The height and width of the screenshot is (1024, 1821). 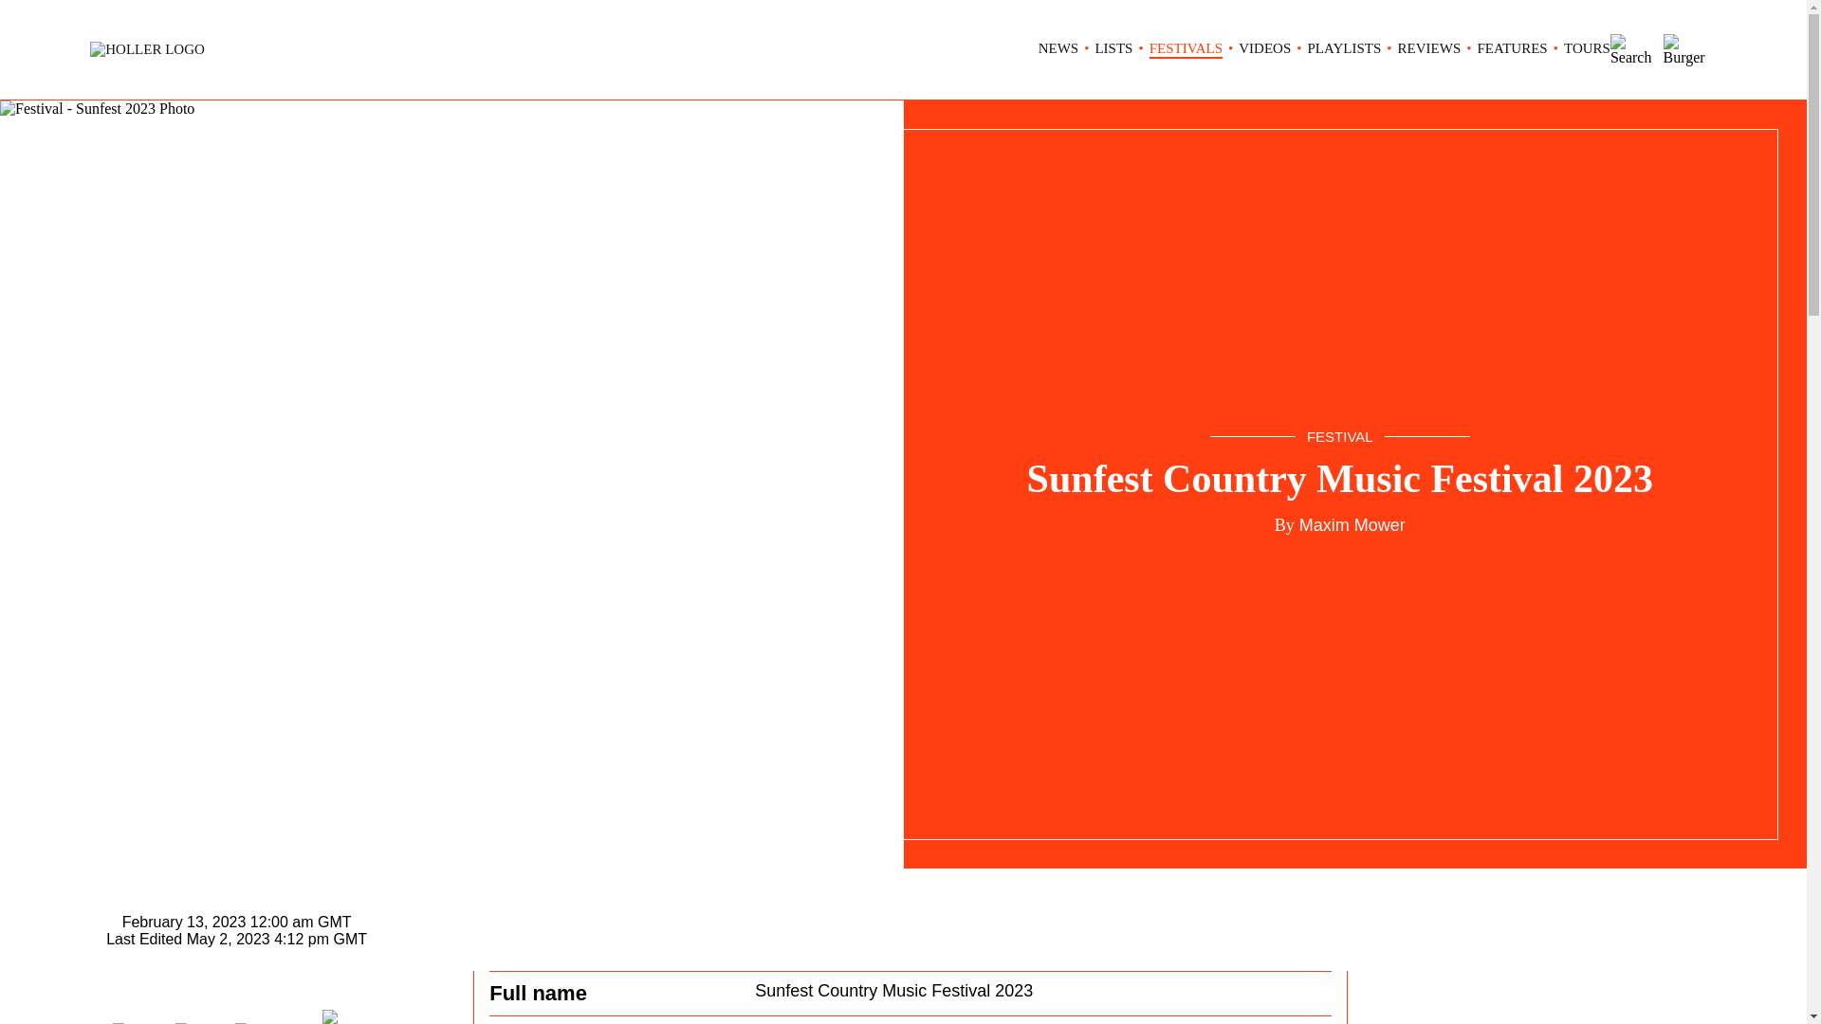 What do you see at coordinates (1345, 49) in the screenshot?
I see `PLAYLISTS` at bounding box center [1345, 49].